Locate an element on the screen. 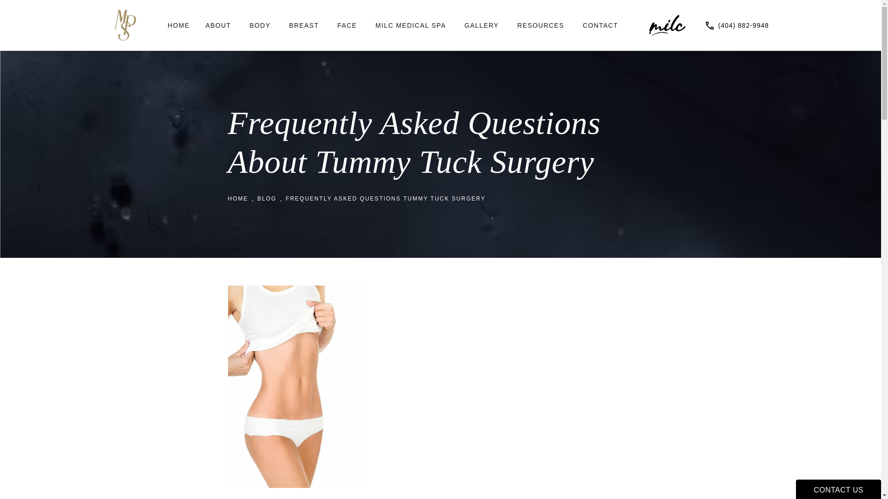 The image size is (888, 499). FACE is located at coordinates (349, 25).